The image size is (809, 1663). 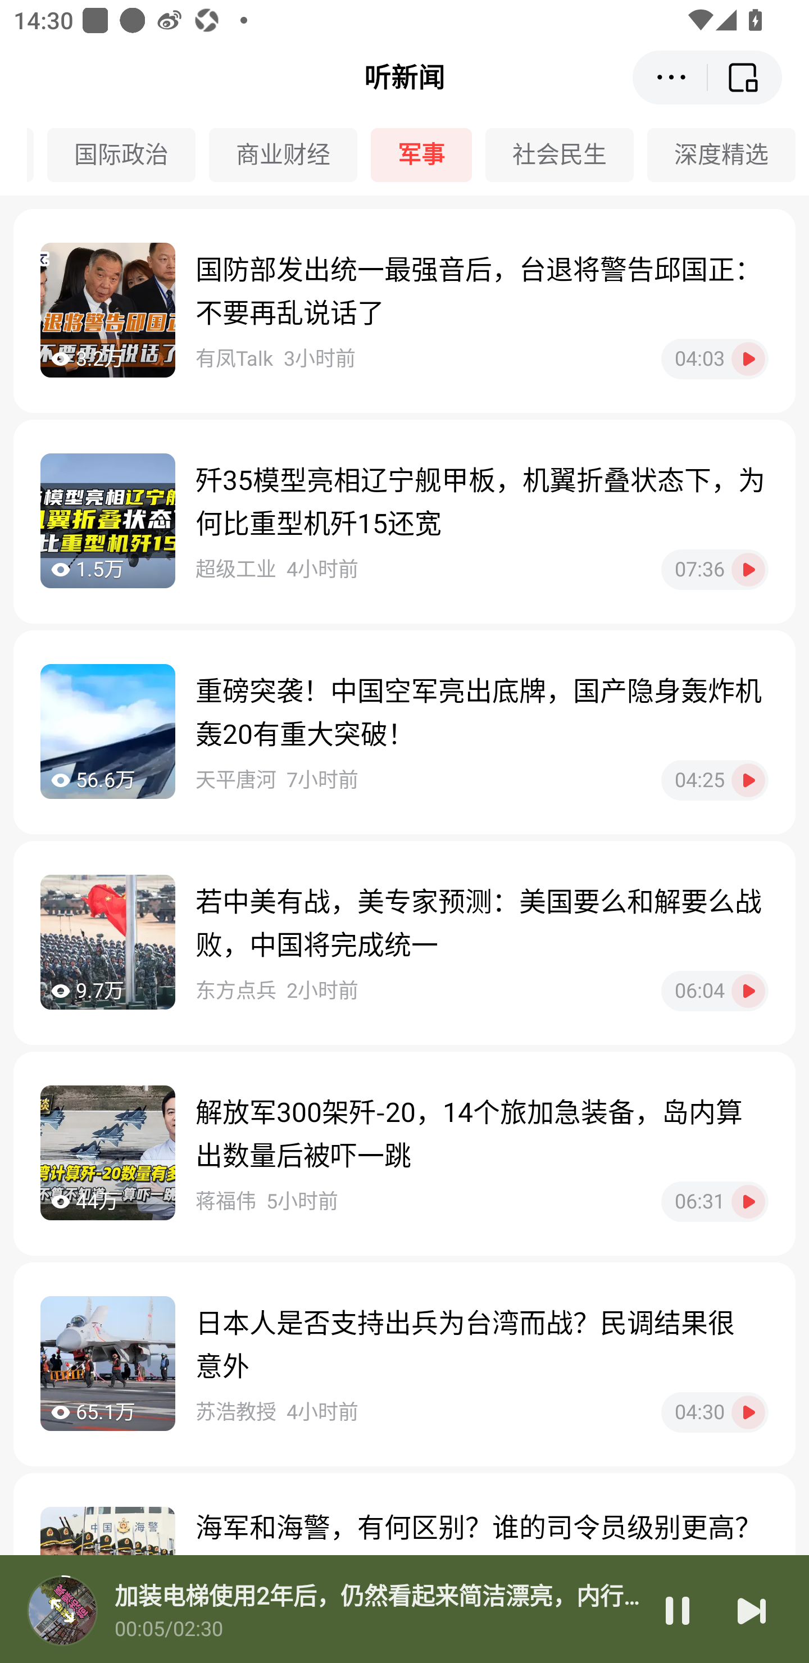 I want to click on 9.7万 若中美有战，美专家预测：美国要么和解要么战败，中国将完成统一 东方点兵2小时前 06:04, so click(x=404, y=943).